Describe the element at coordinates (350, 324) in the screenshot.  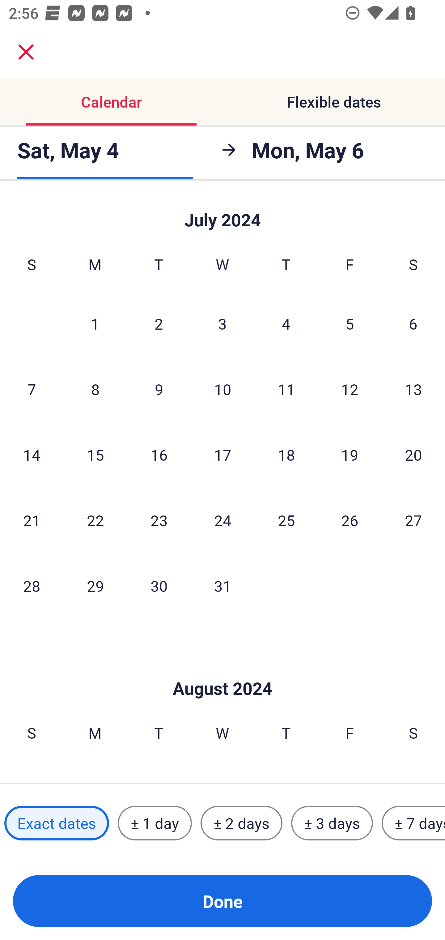
I see `5 Friday, July 5, 2024` at that location.